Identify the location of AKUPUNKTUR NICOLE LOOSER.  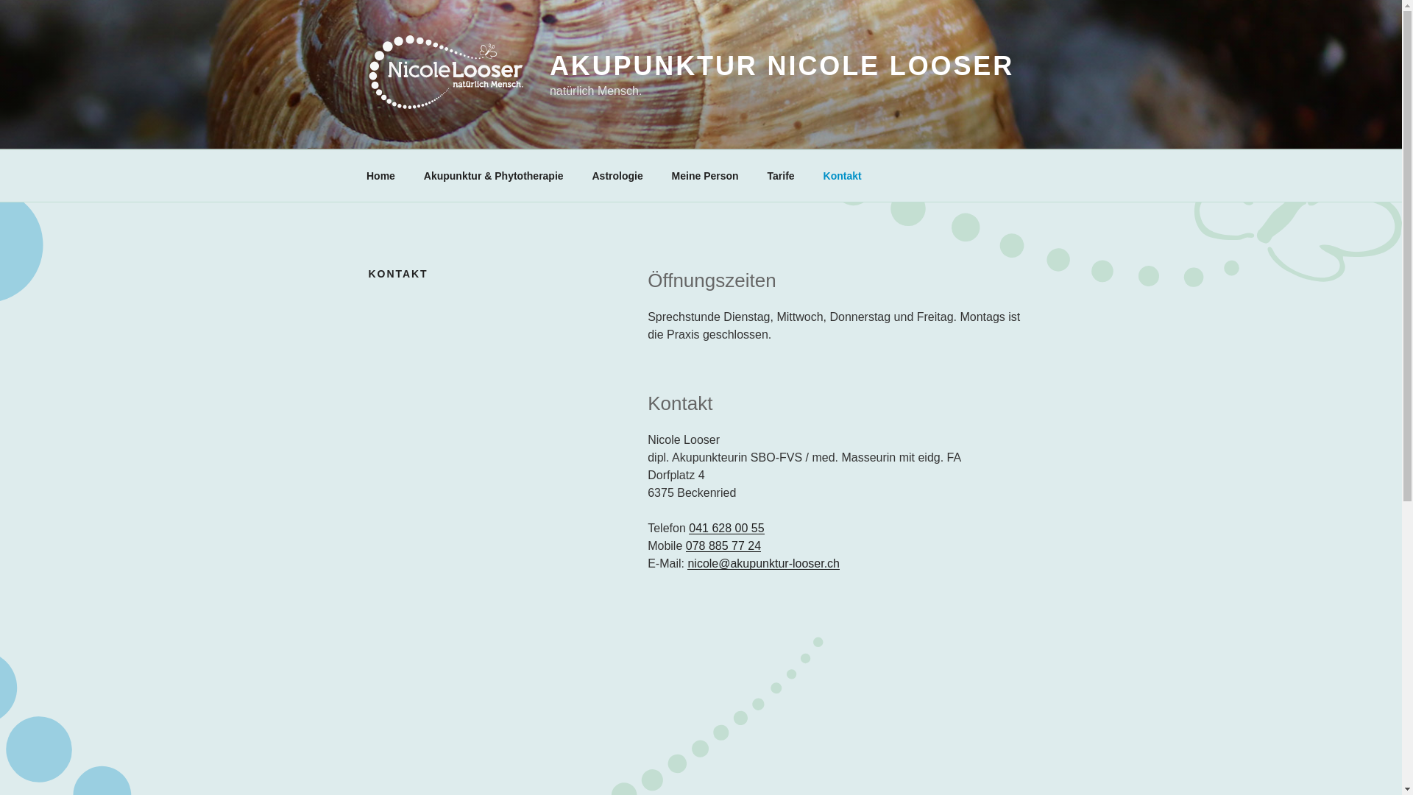
(782, 66).